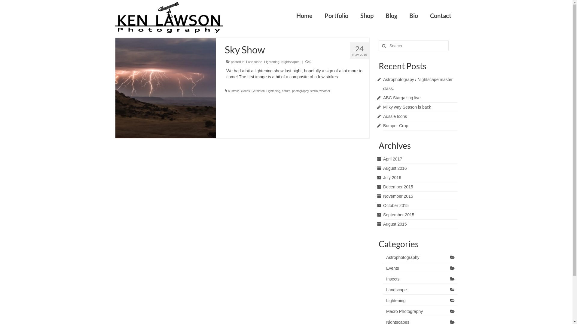  Describe the element at coordinates (367, 16) in the screenshot. I see `Shop` at that location.